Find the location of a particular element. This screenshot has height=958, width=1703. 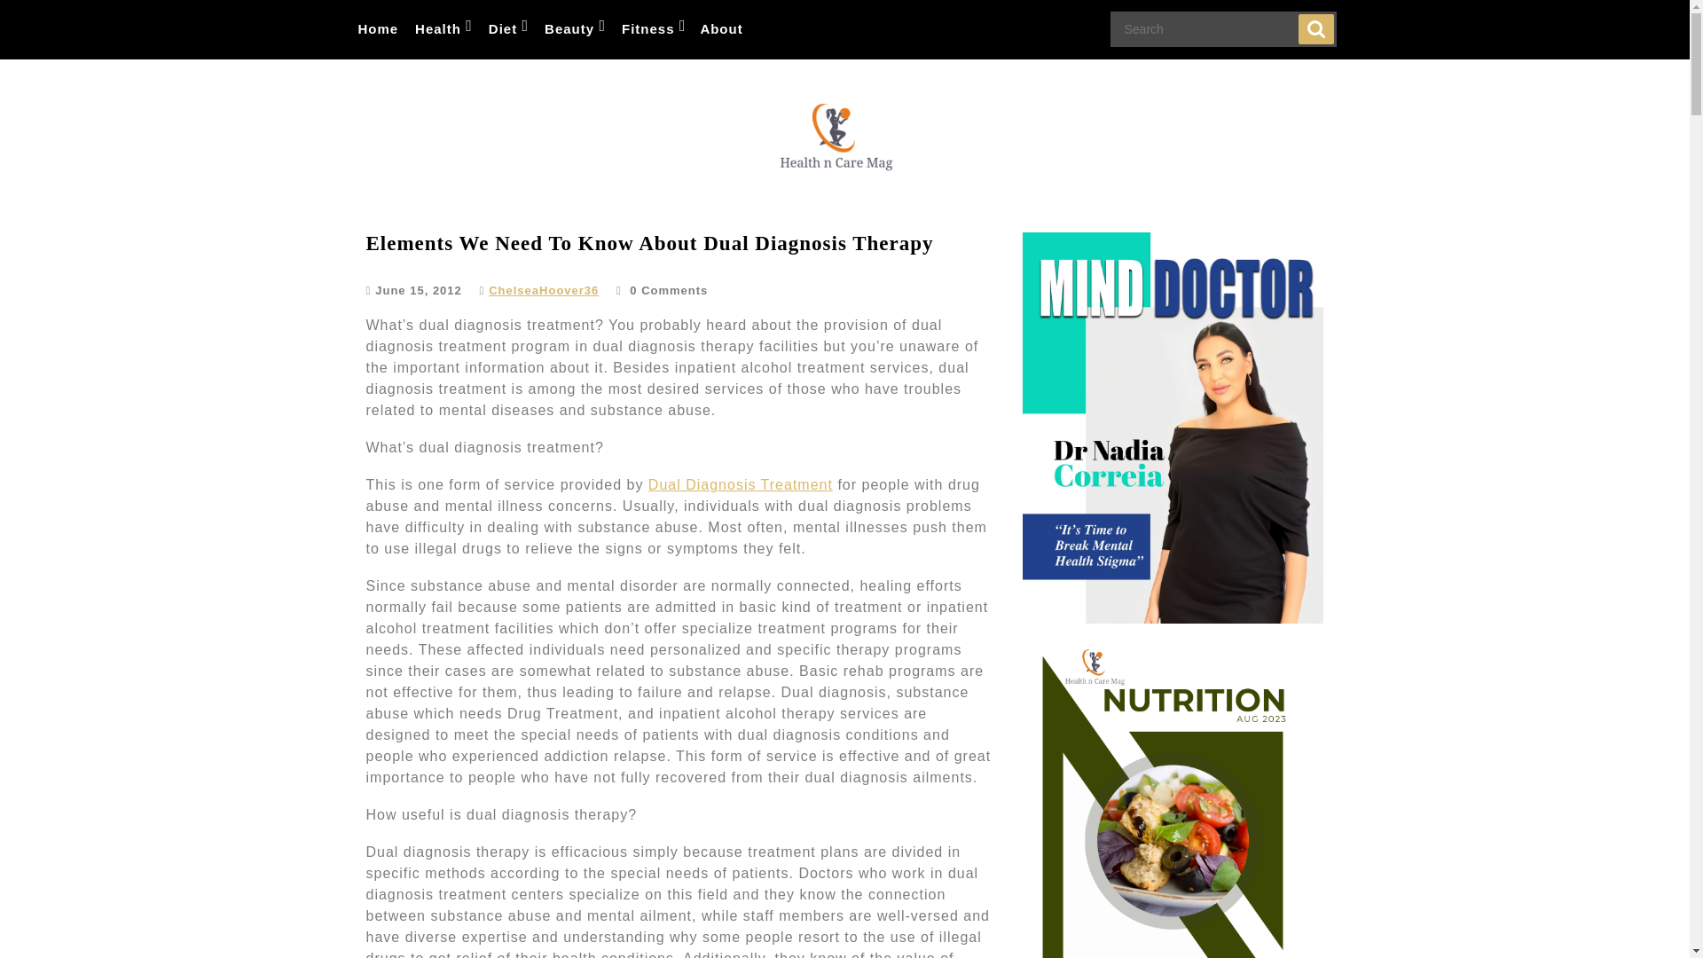

Fitness is located at coordinates (653, 29).